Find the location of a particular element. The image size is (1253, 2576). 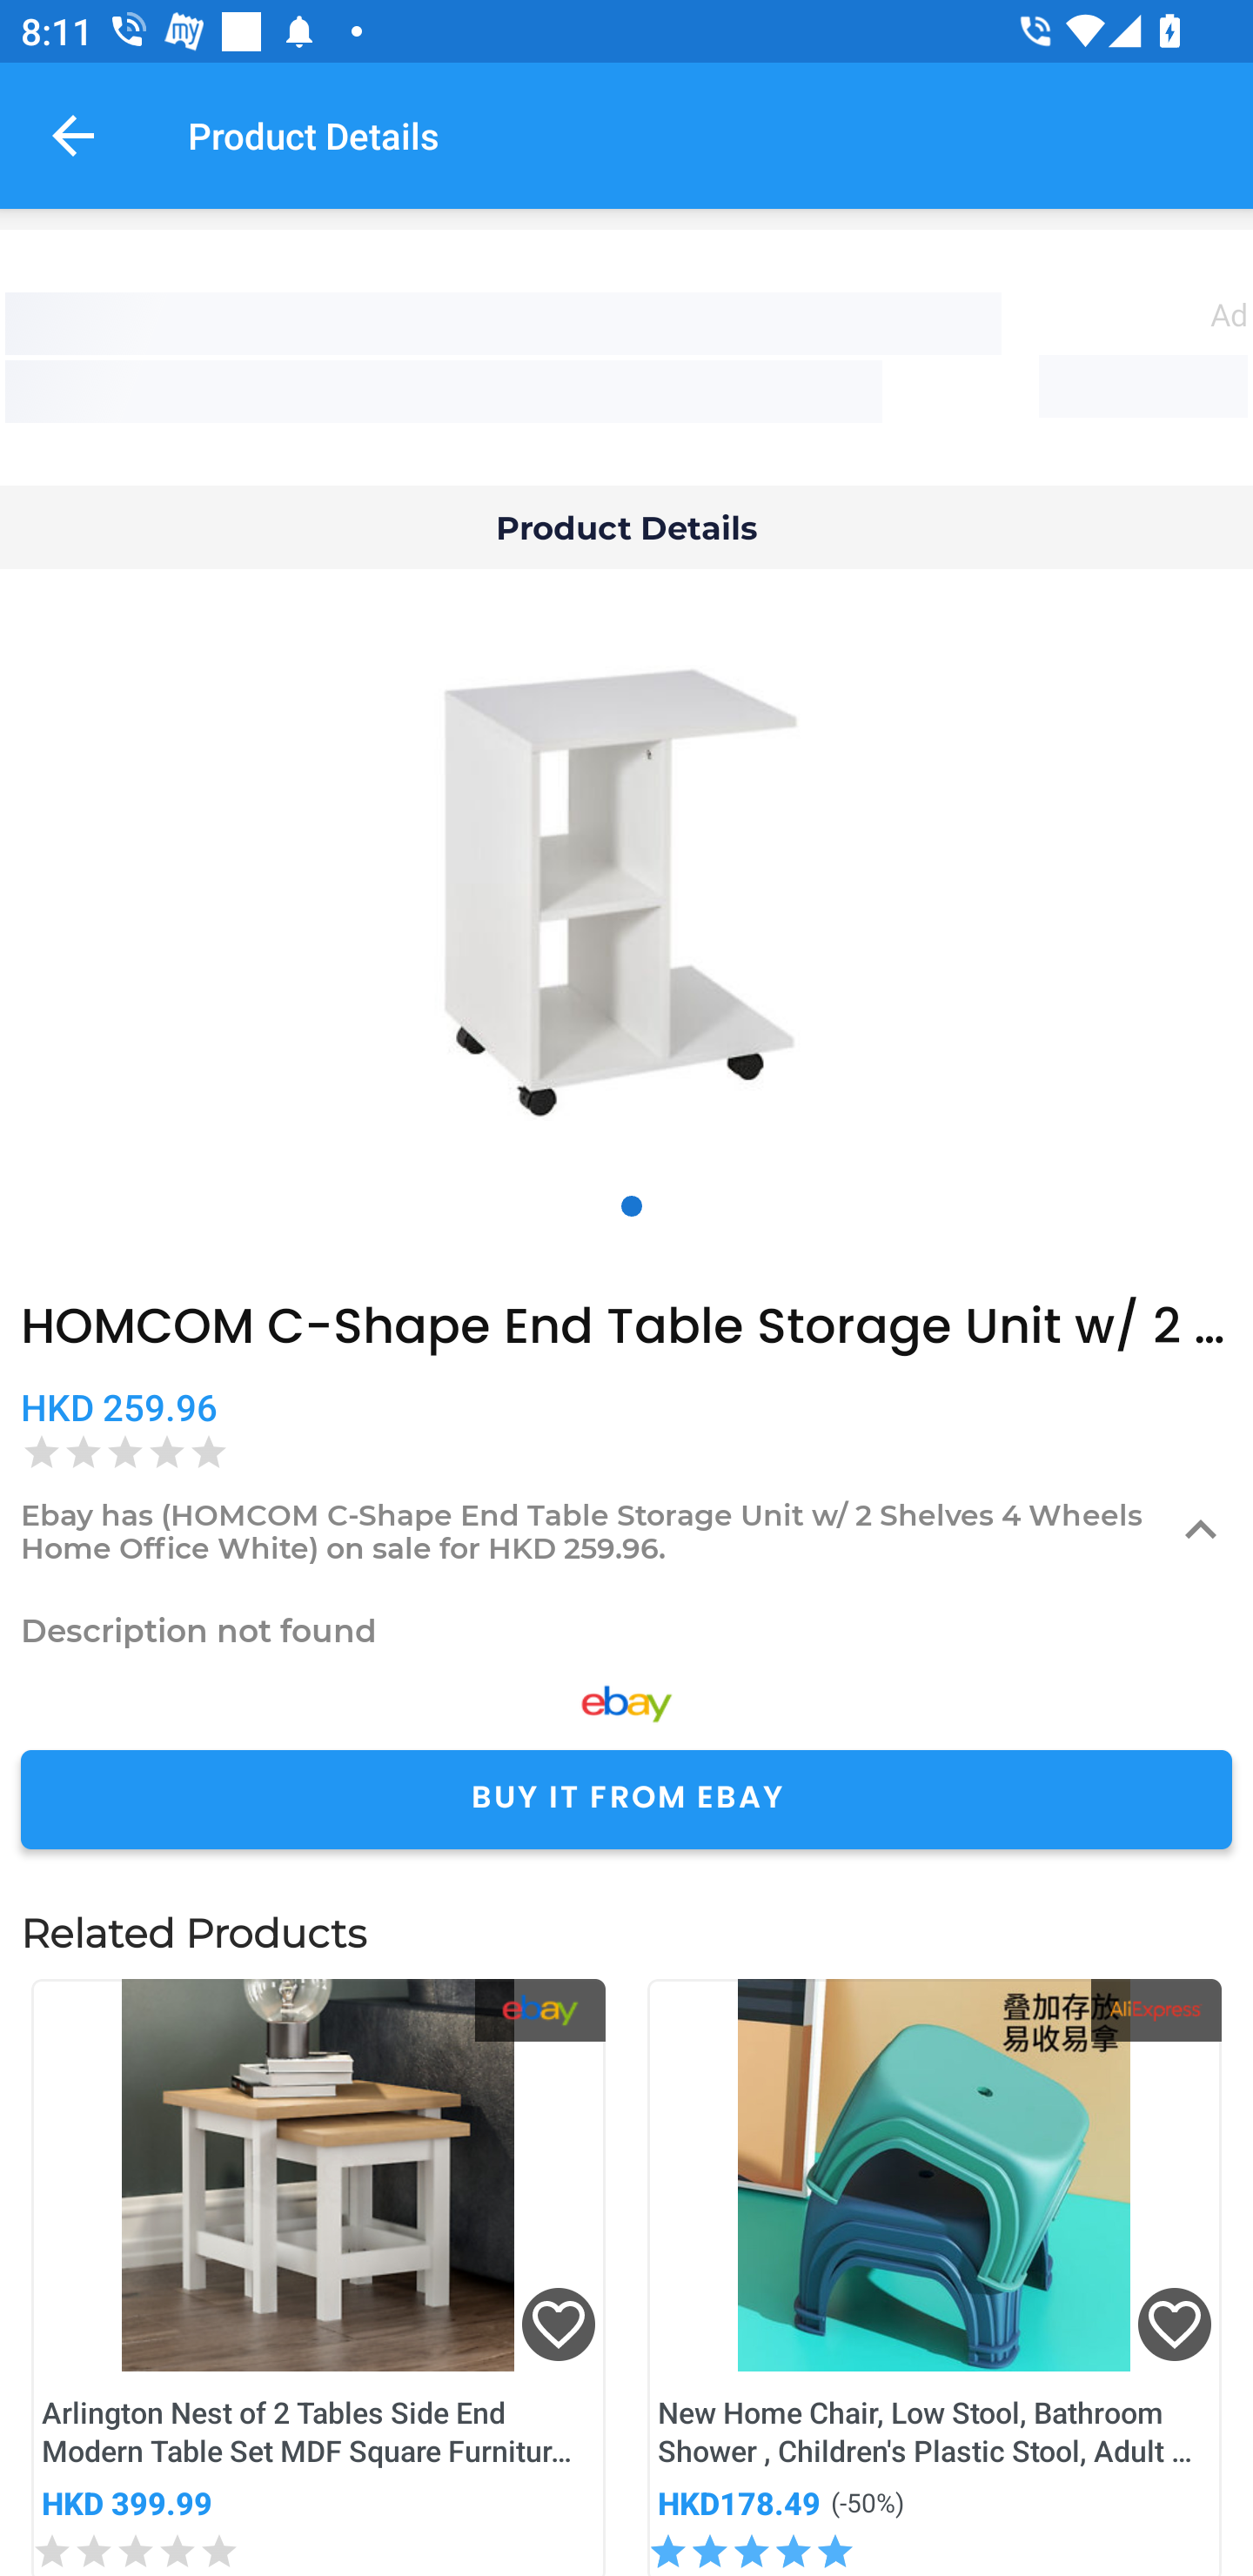

Navigate up is located at coordinates (73, 135).